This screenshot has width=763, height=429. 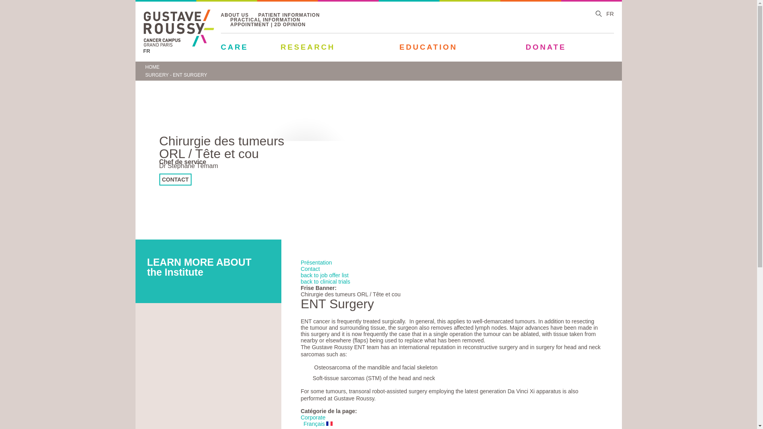 What do you see at coordinates (598, 14) in the screenshot?
I see `Search` at bounding box center [598, 14].